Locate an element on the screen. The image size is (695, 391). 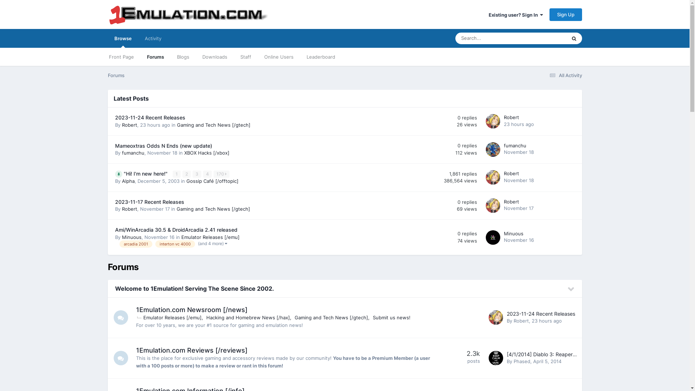
Downloads is located at coordinates (214, 57).